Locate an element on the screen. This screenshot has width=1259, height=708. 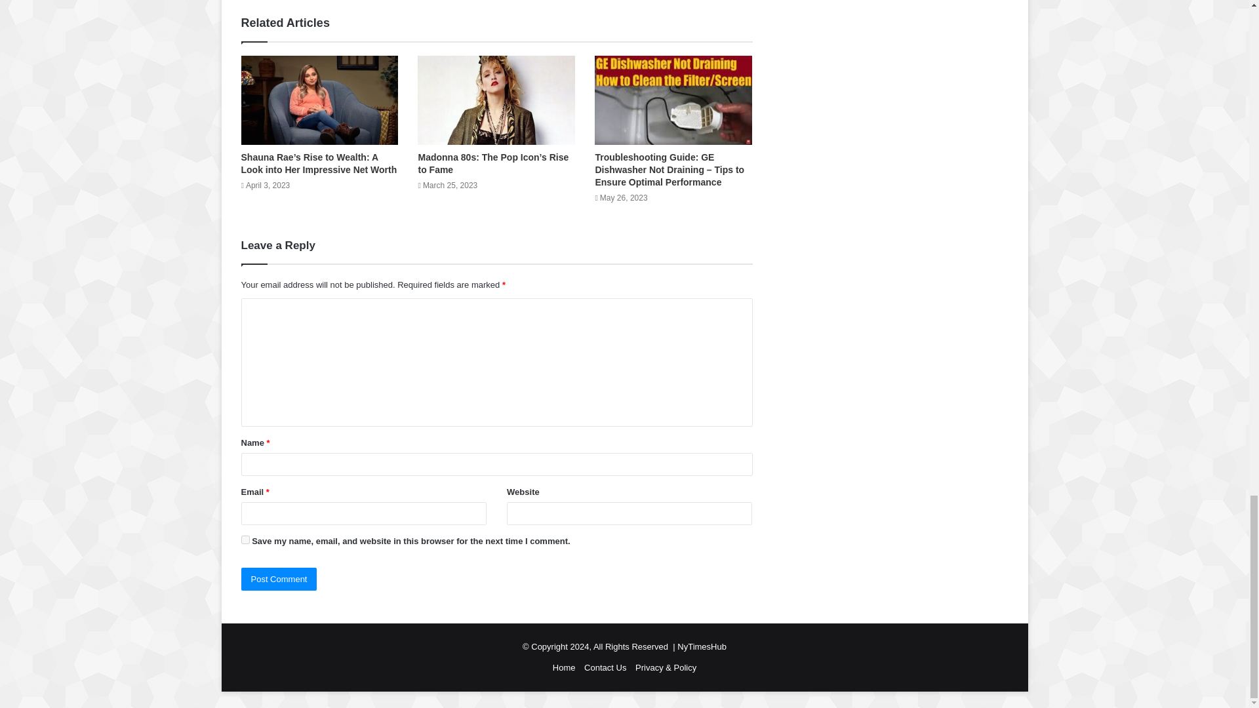
yes is located at coordinates (245, 540).